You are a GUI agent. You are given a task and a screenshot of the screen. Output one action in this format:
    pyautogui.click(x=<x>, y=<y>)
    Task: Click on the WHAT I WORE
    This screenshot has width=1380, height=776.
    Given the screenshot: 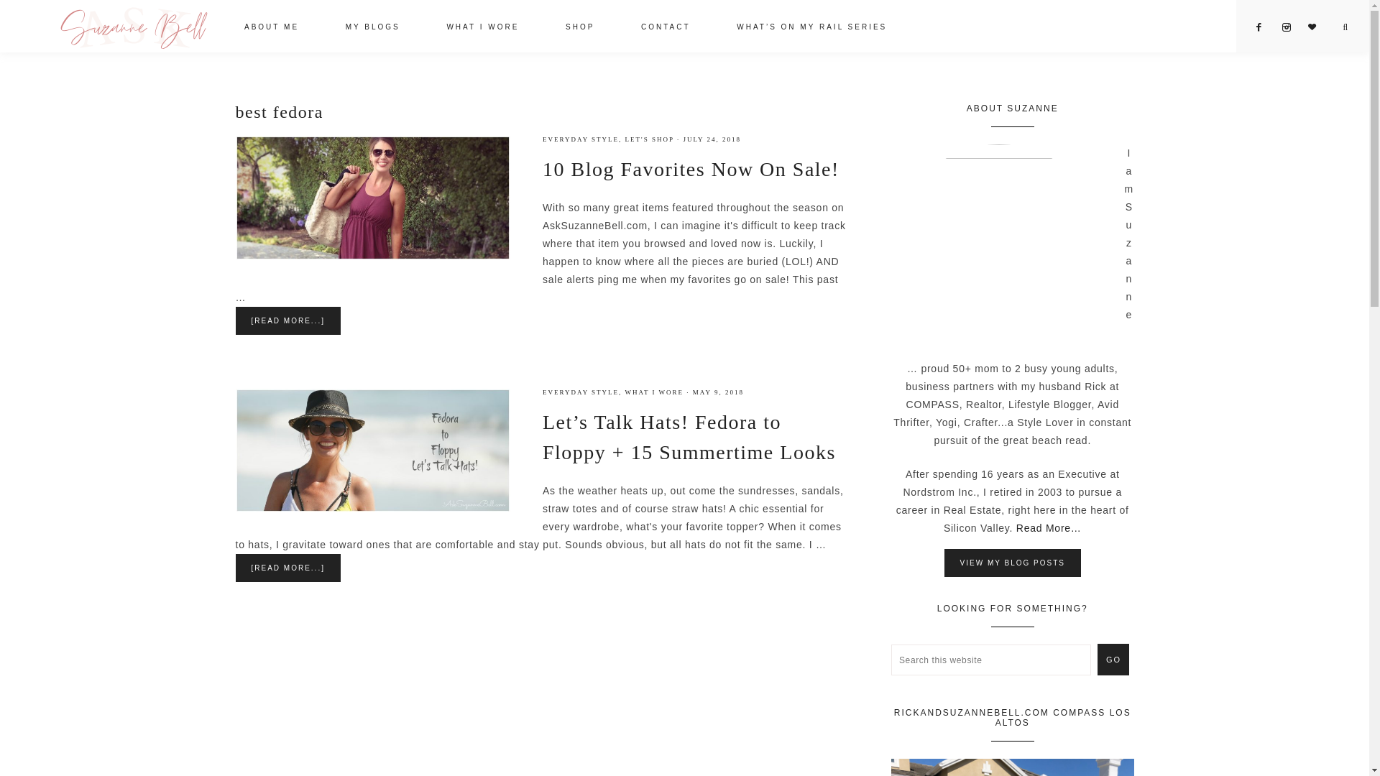 What is the action you would take?
    pyautogui.click(x=483, y=29)
    